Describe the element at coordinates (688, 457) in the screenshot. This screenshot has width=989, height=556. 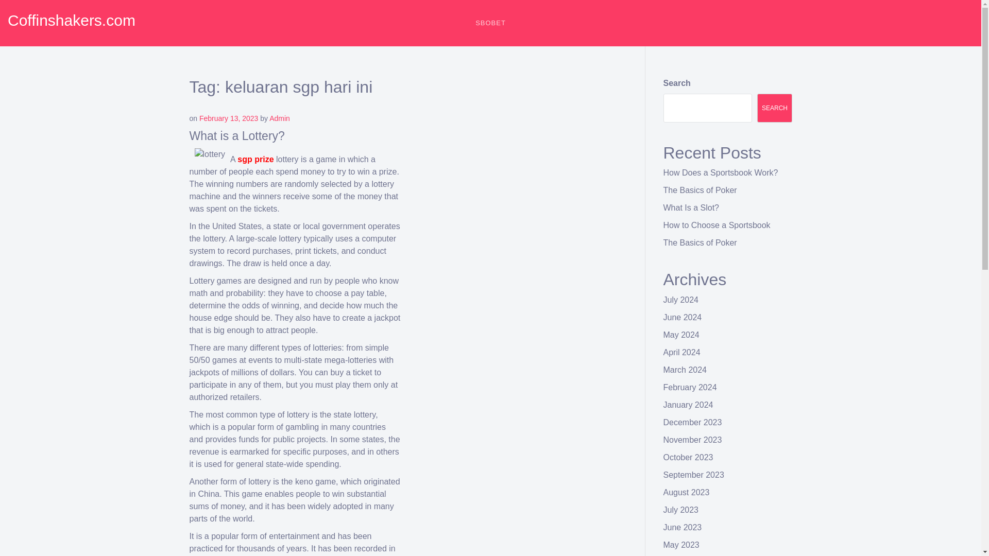
I see `October 2023` at that location.